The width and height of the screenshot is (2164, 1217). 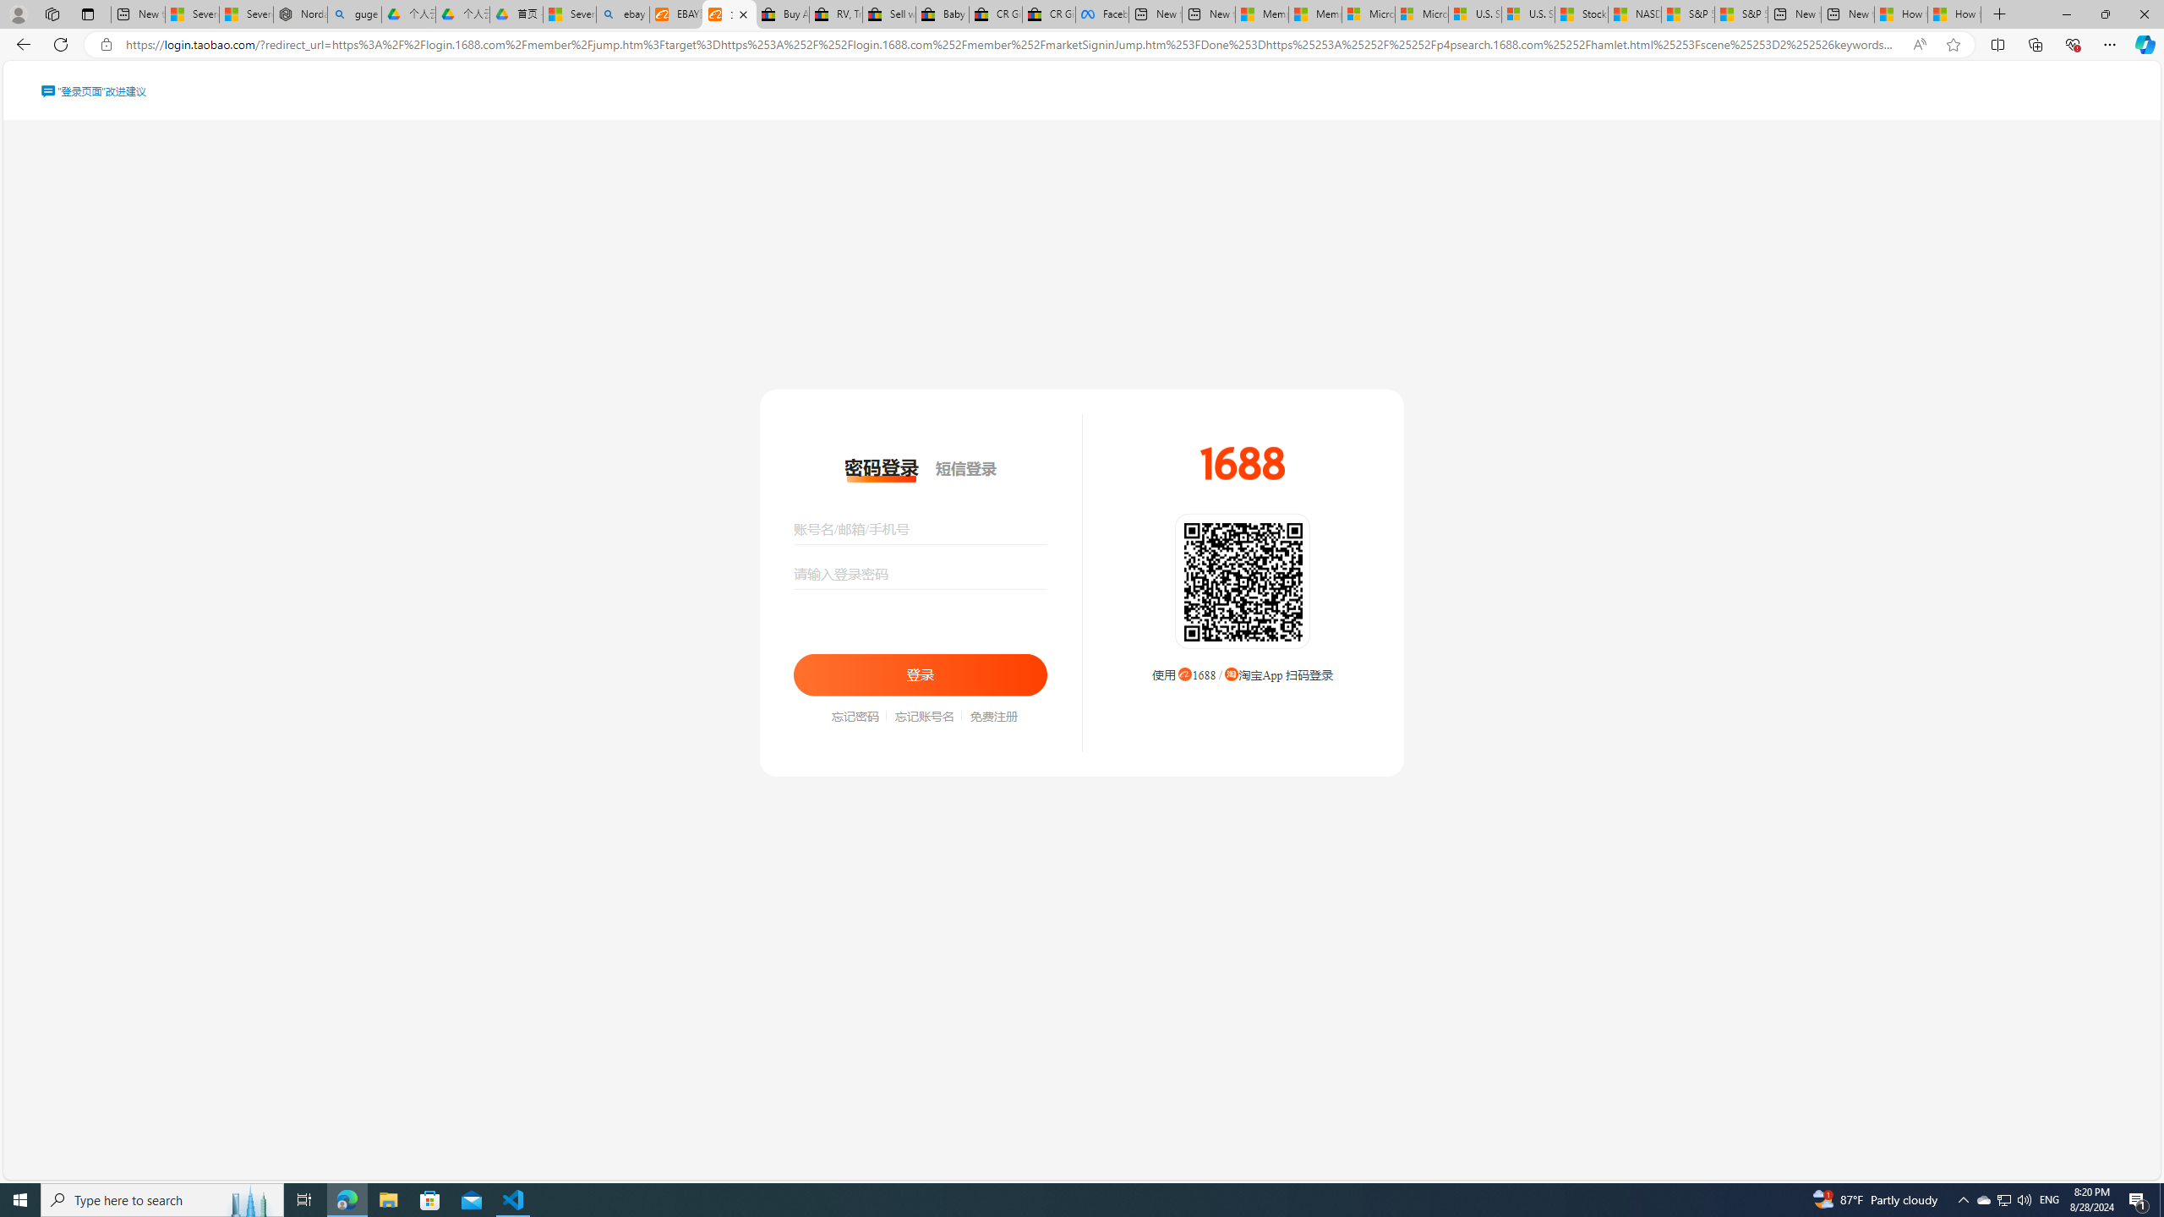 I want to click on guge yunpan - Search, so click(x=354, y=14).